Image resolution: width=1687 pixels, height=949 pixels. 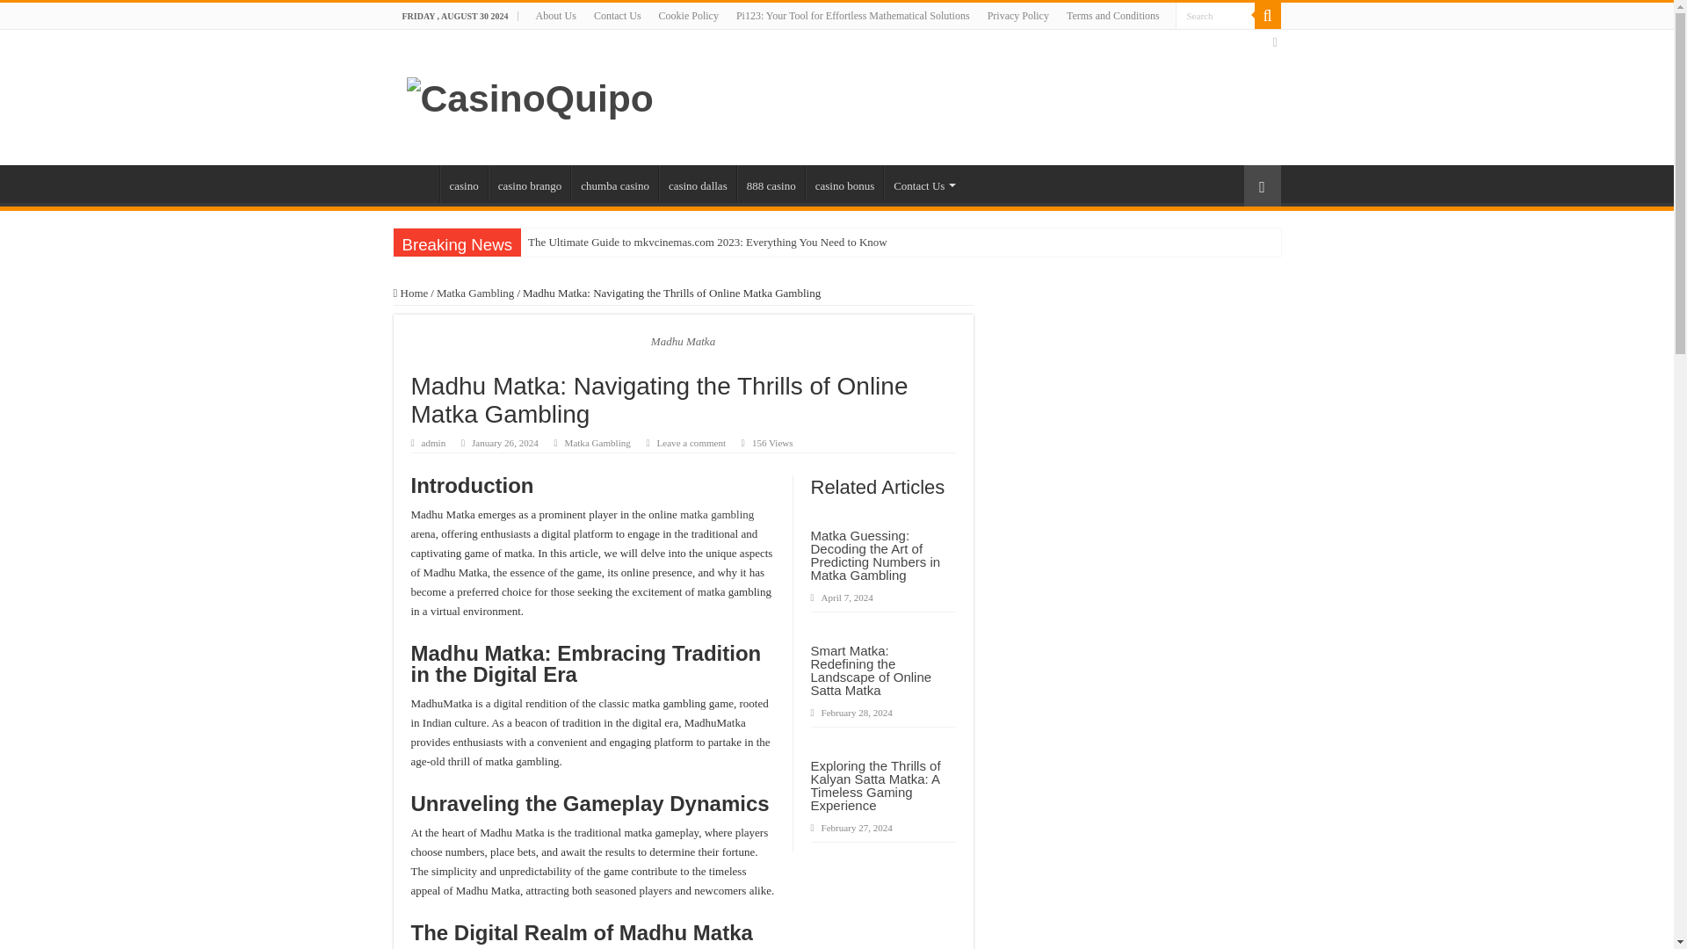 What do you see at coordinates (845, 183) in the screenshot?
I see `casino bonus` at bounding box center [845, 183].